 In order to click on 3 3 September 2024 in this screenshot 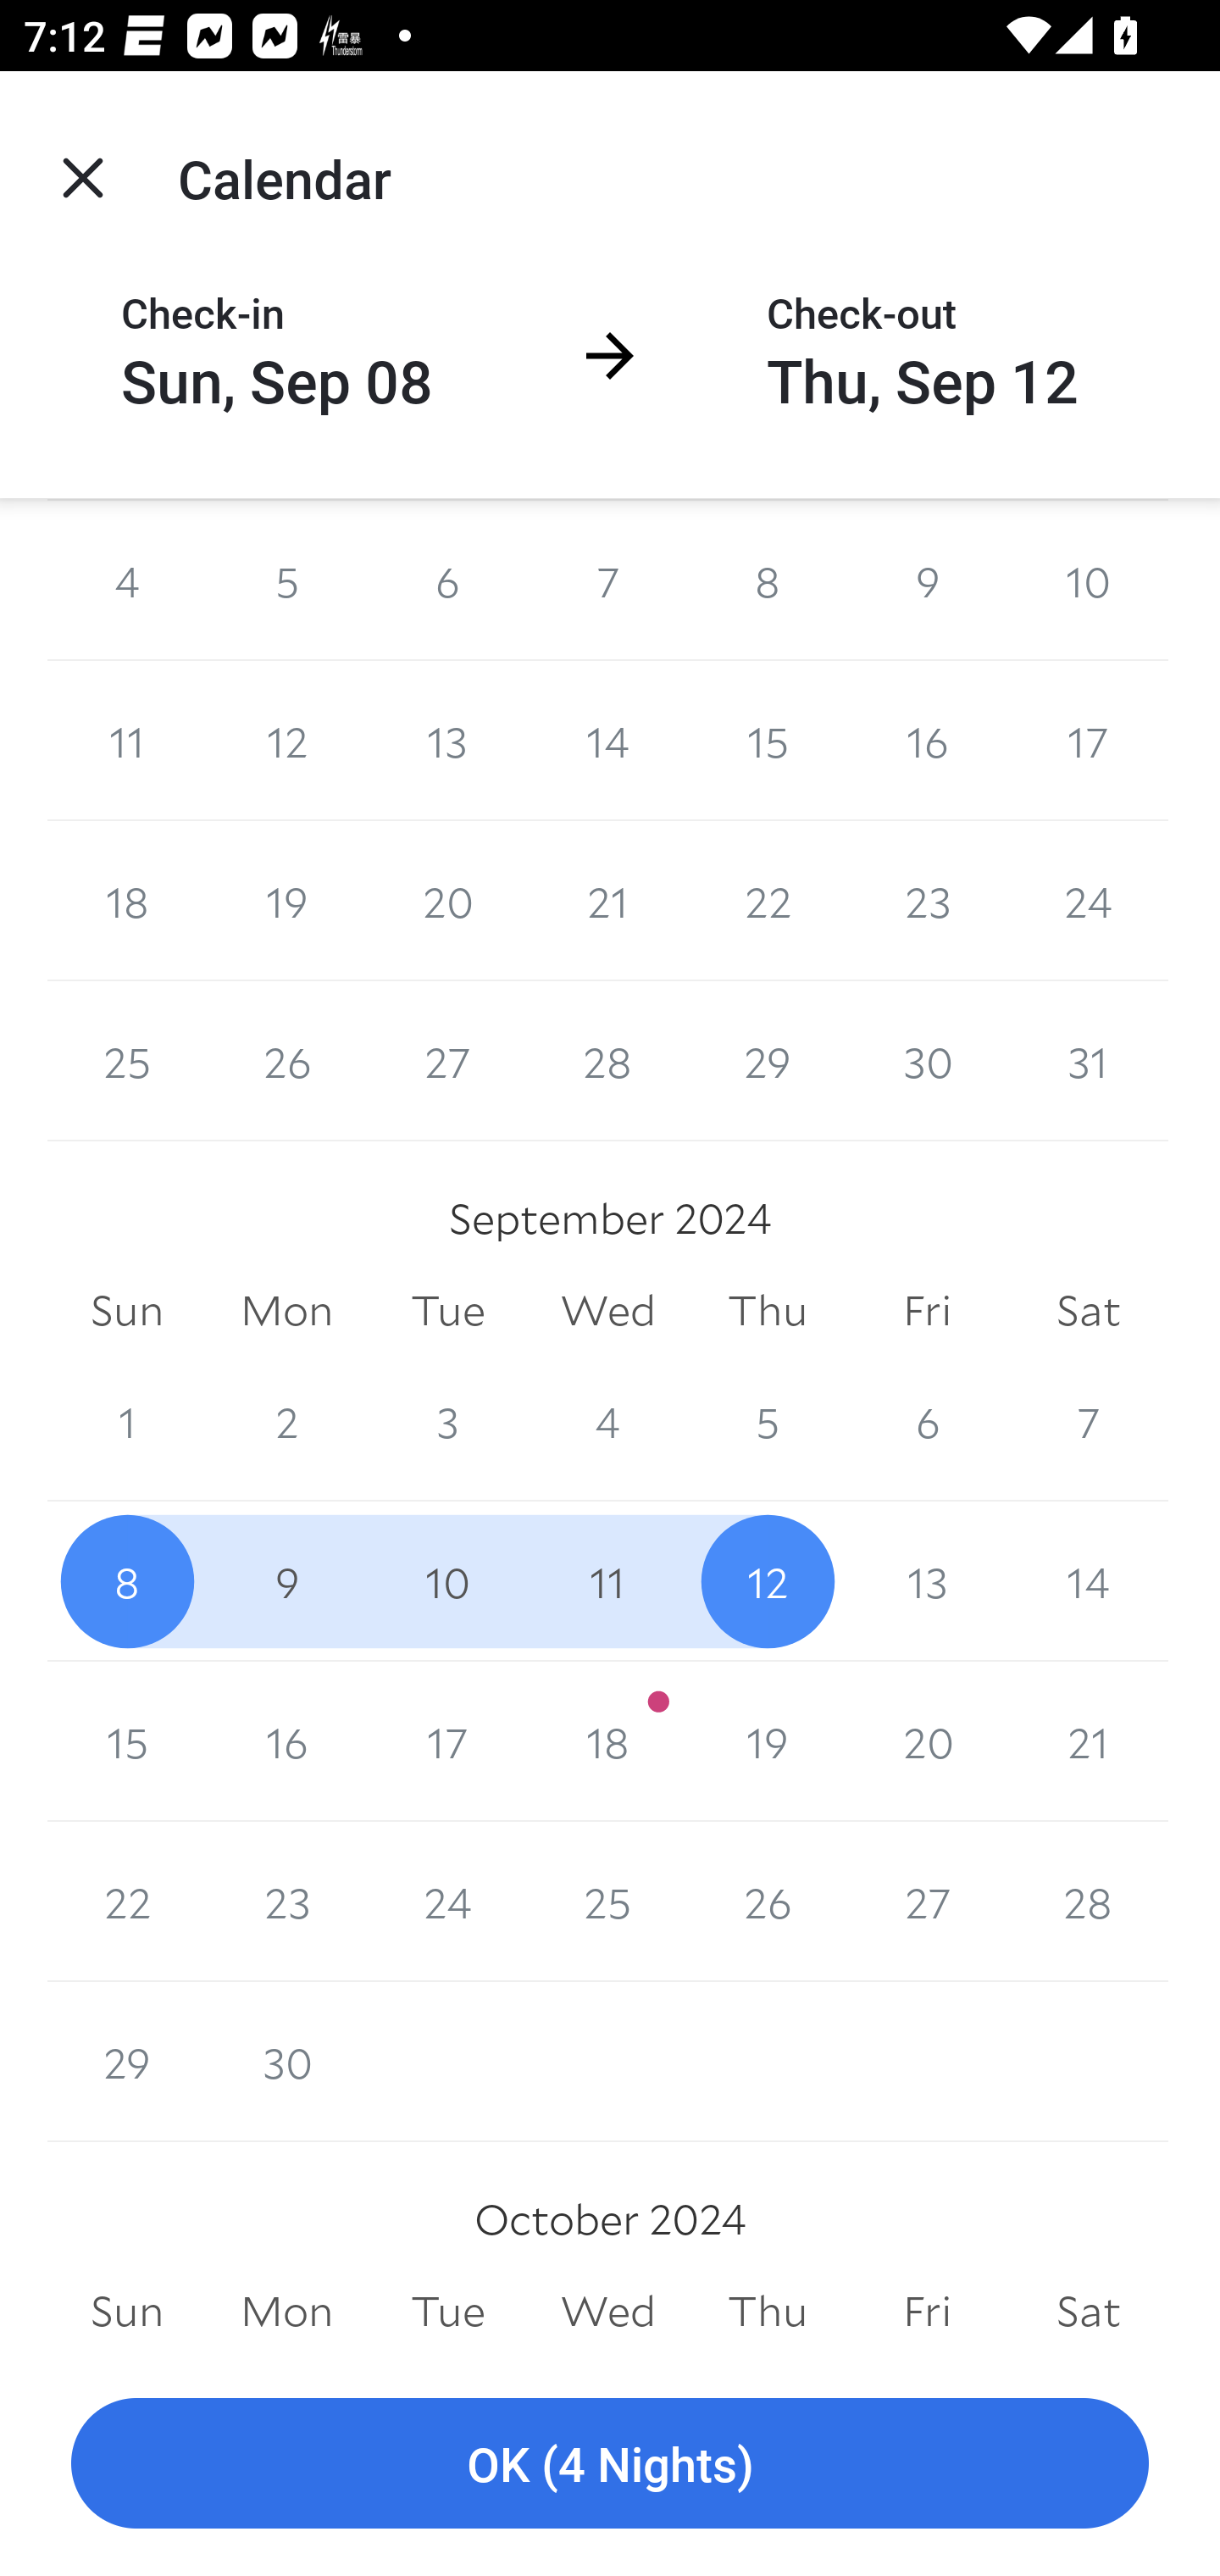, I will do `click(447, 1422)`.